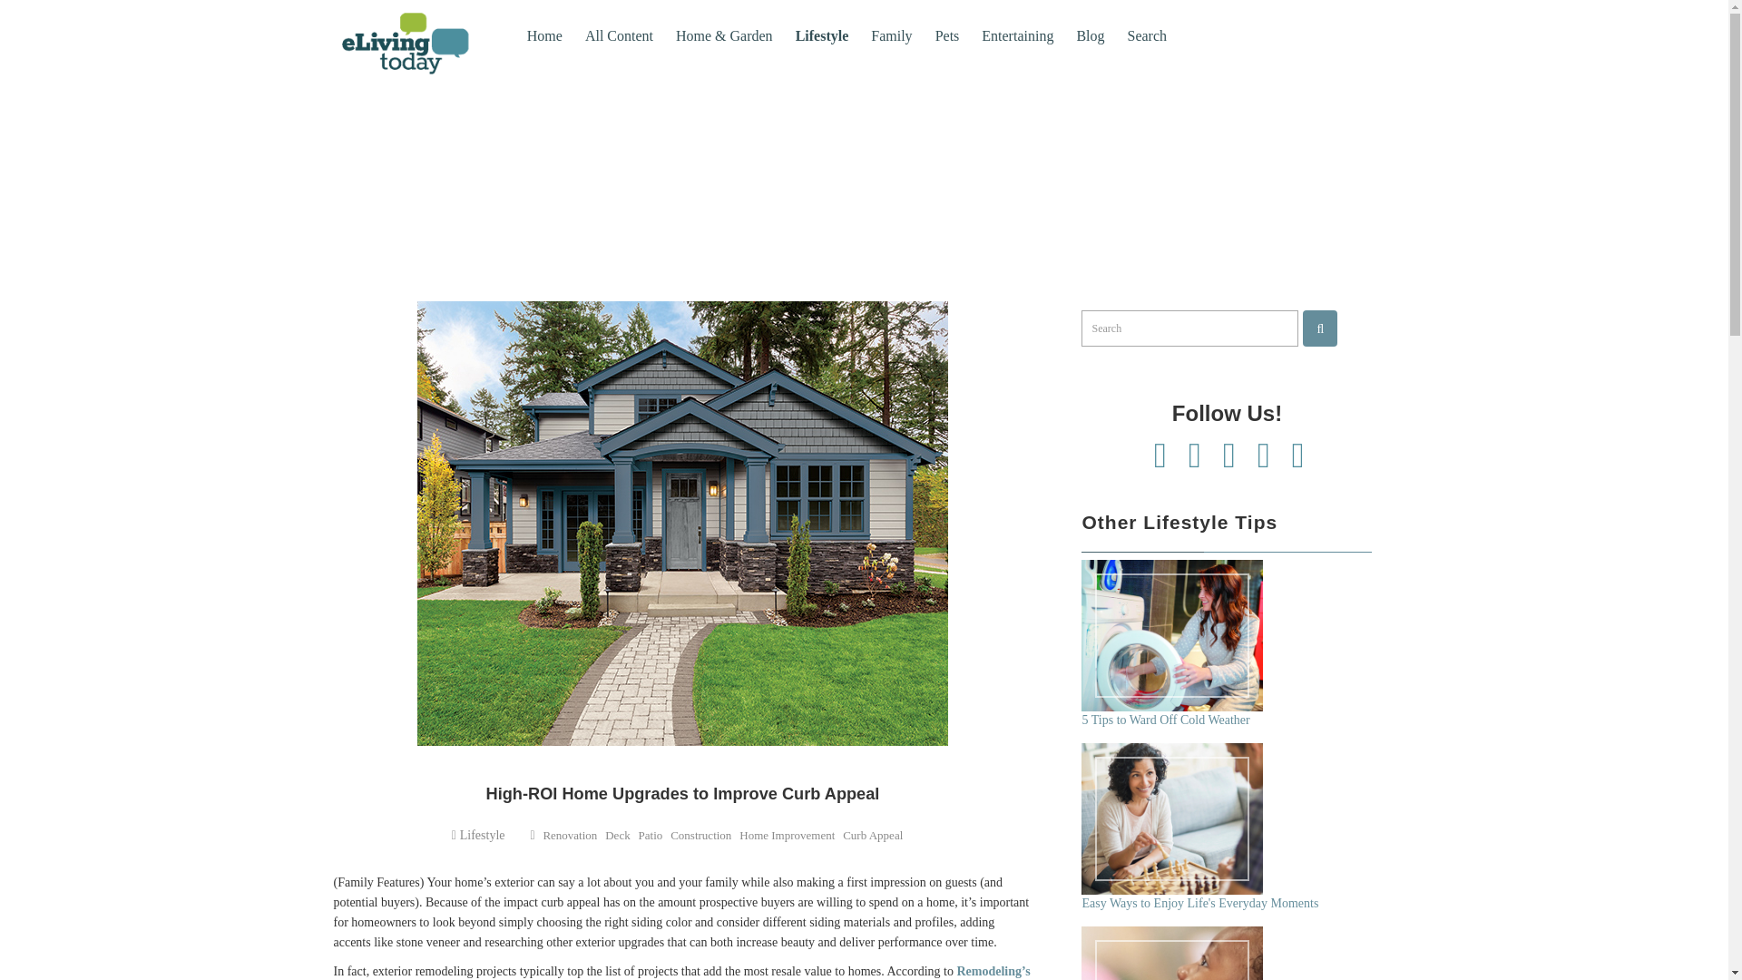  Describe the element at coordinates (1172, 818) in the screenshot. I see `Continue reading` at that location.